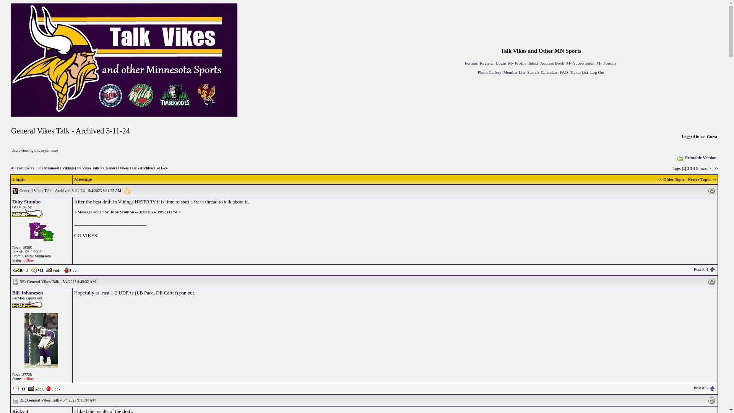 This screenshot has height=413, width=734. Describe the element at coordinates (563, 72) in the screenshot. I see `FAQ` at that location.